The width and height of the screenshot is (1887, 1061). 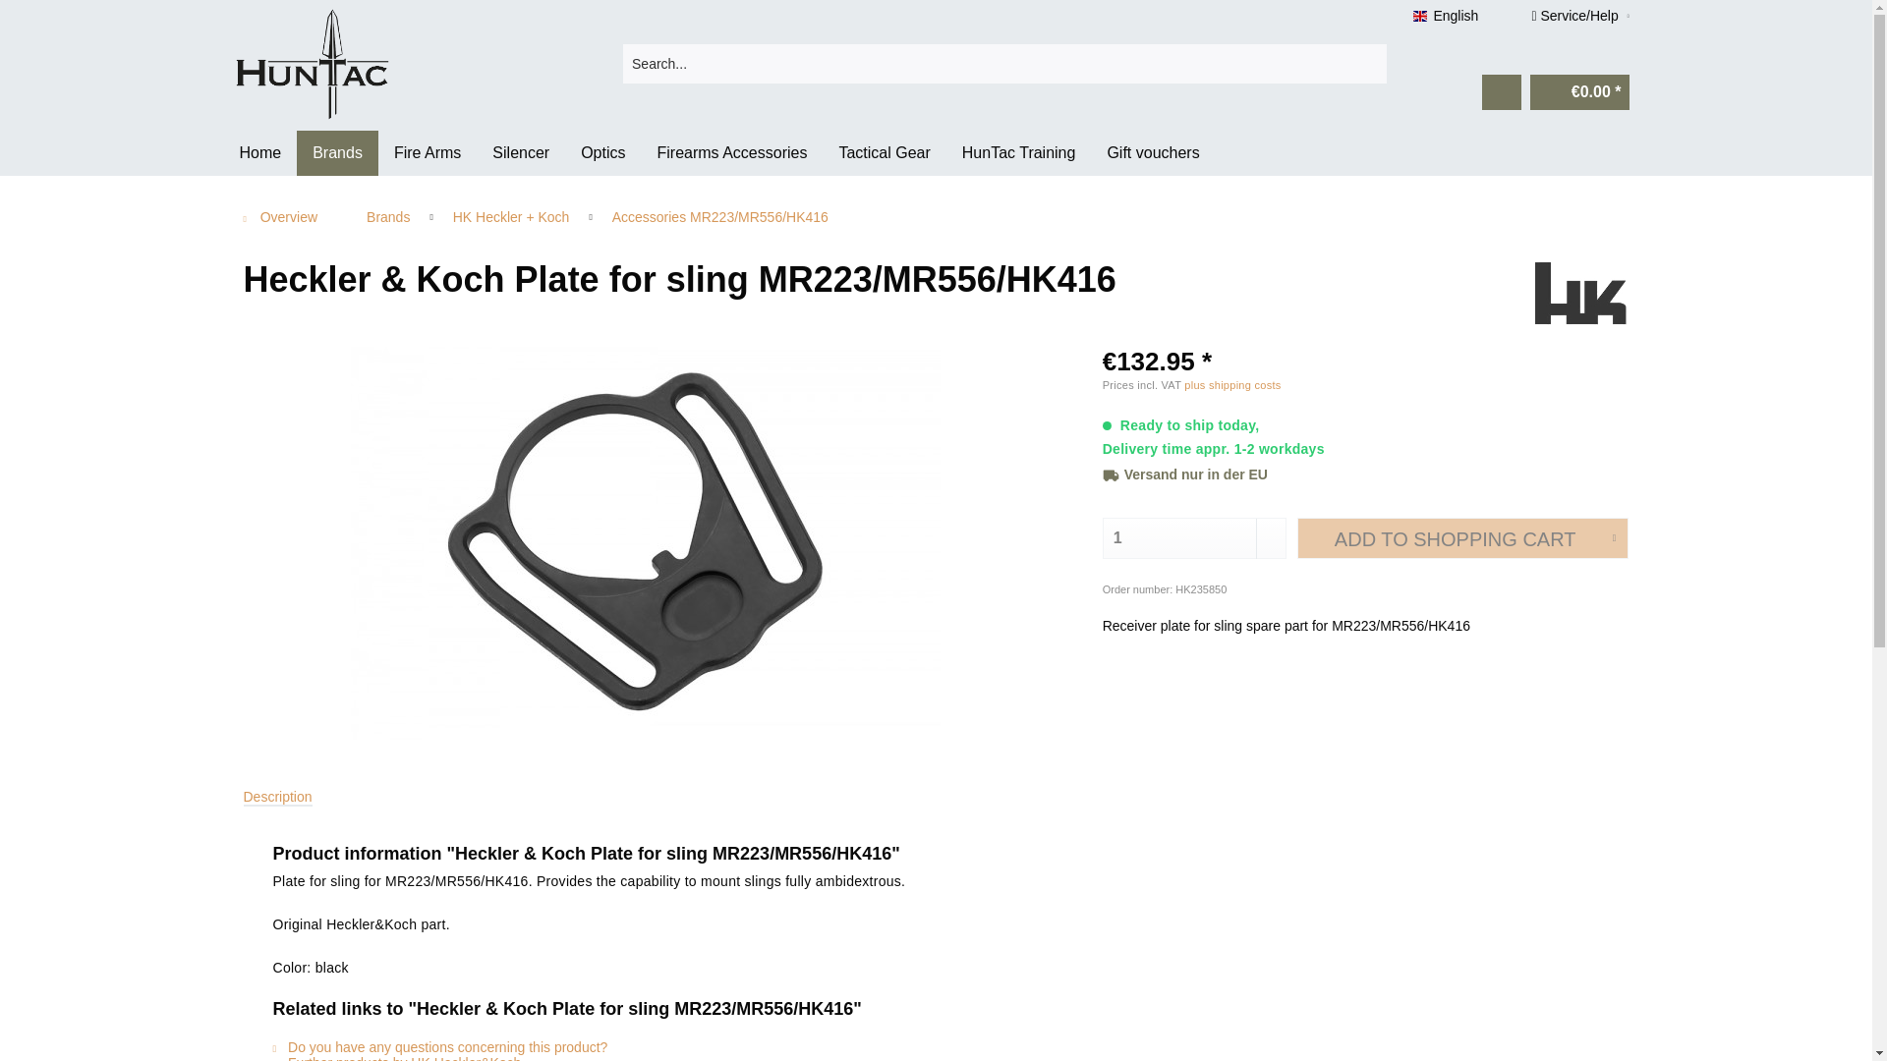 I want to click on Shopping cart, so click(x=1580, y=92).